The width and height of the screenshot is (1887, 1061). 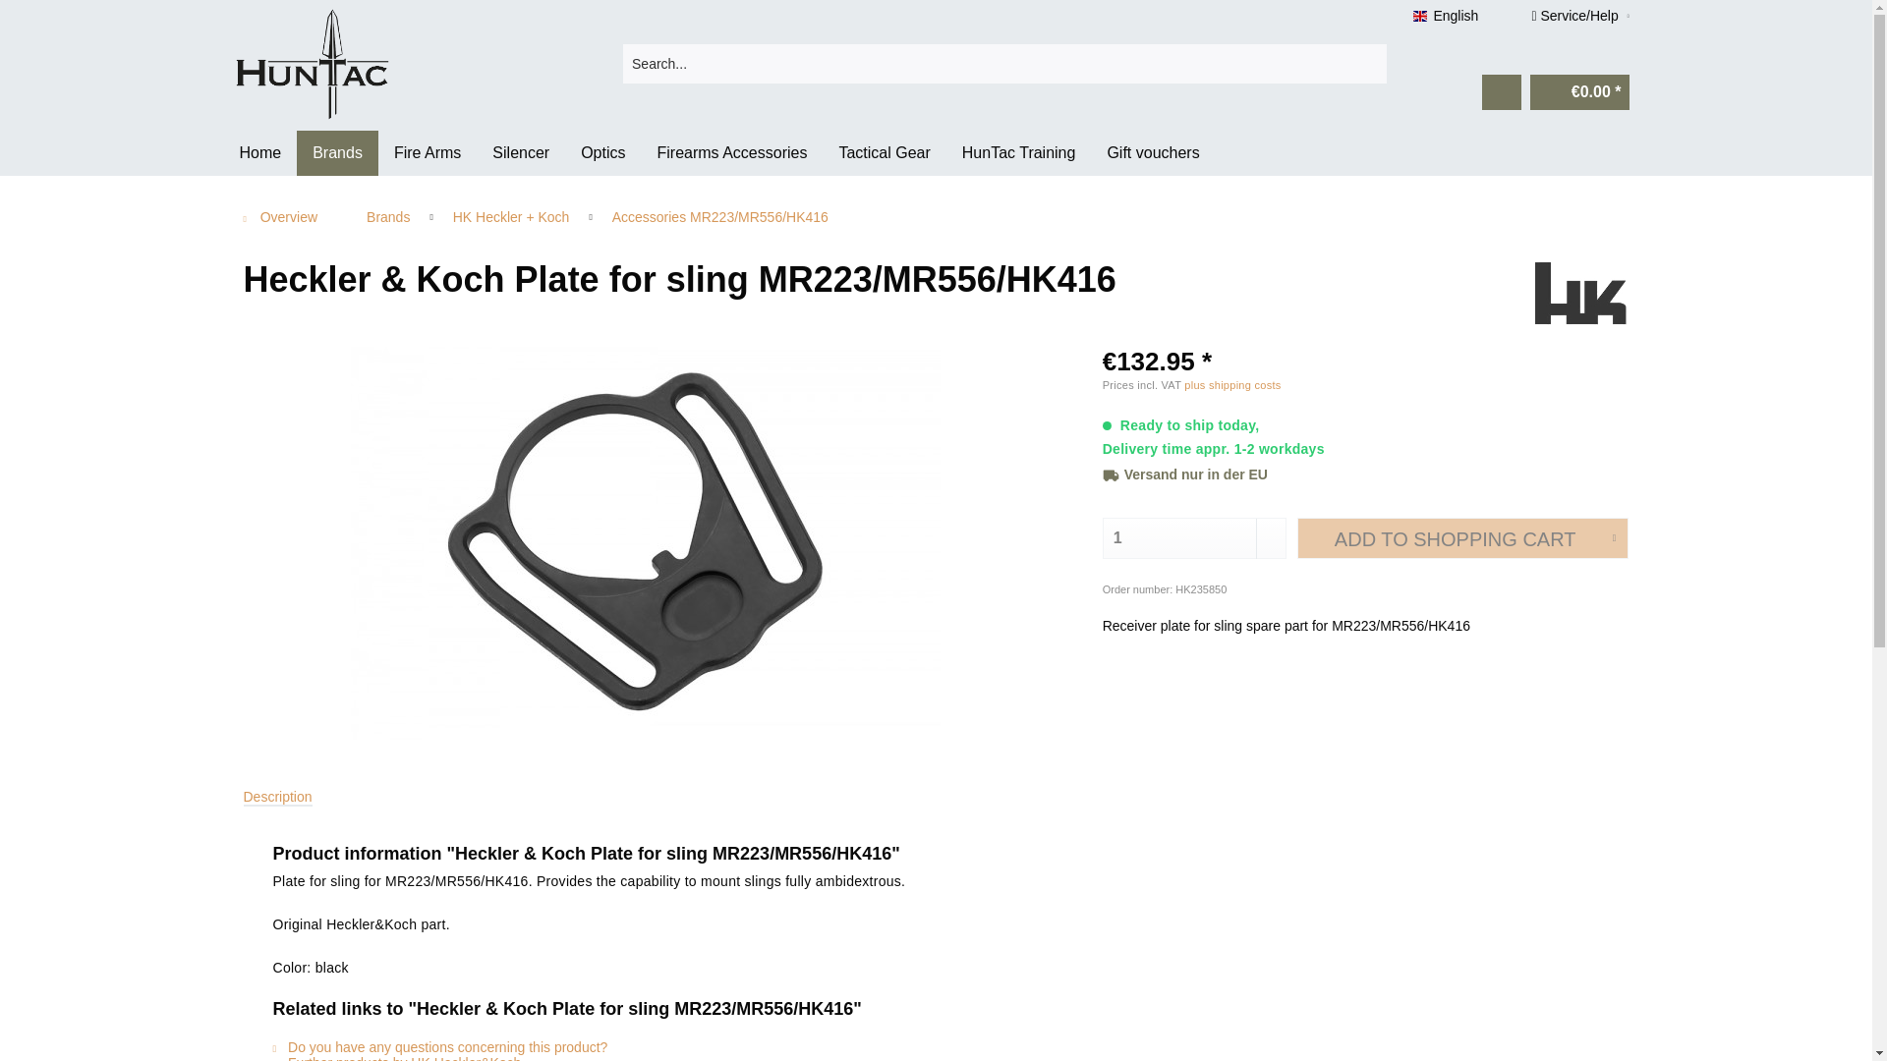 I want to click on Shopping cart, so click(x=1580, y=92).